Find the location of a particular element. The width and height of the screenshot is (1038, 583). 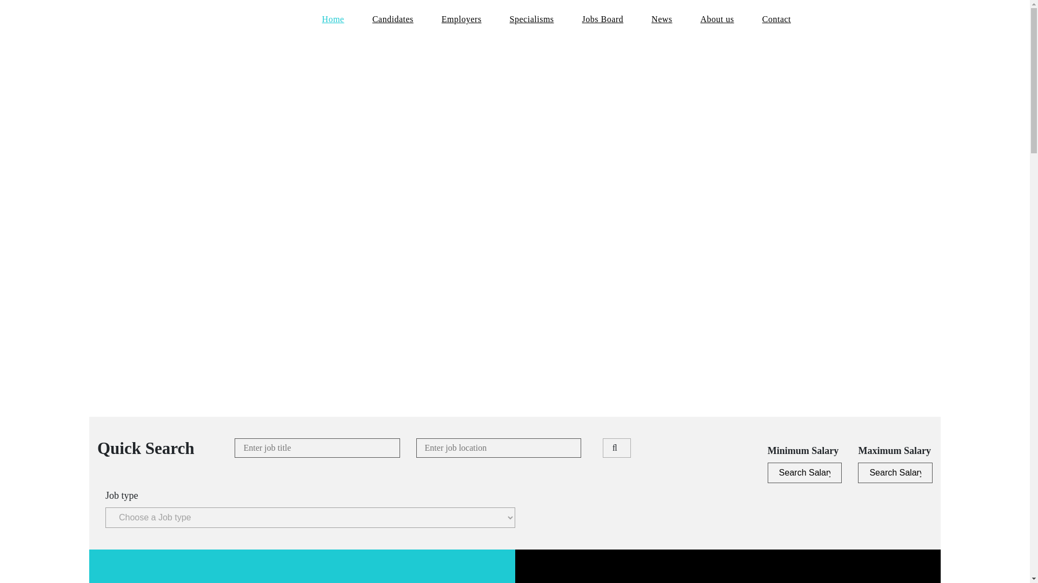

Jobs Board is located at coordinates (603, 19).